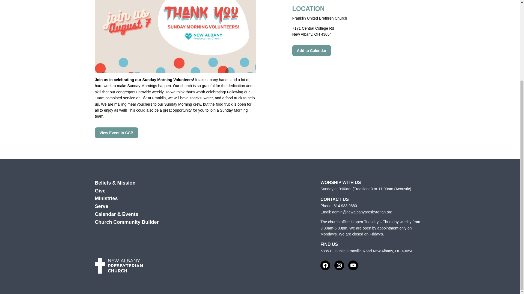 This screenshot has height=294, width=524. I want to click on Ministries, so click(106, 198).